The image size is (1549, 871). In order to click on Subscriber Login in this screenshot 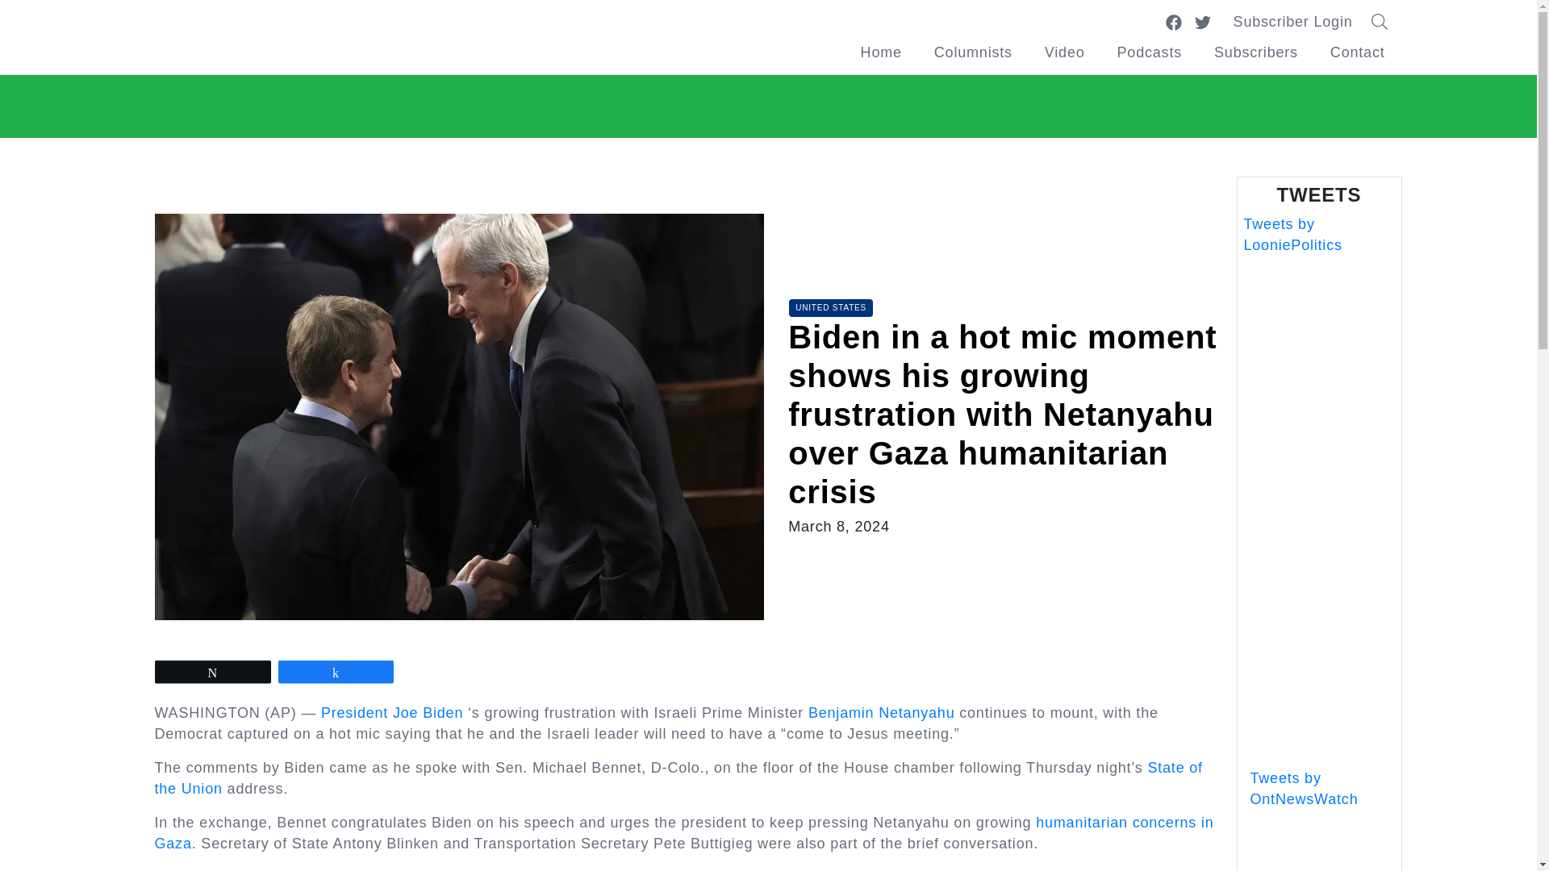, I will do `click(1293, 21)`.